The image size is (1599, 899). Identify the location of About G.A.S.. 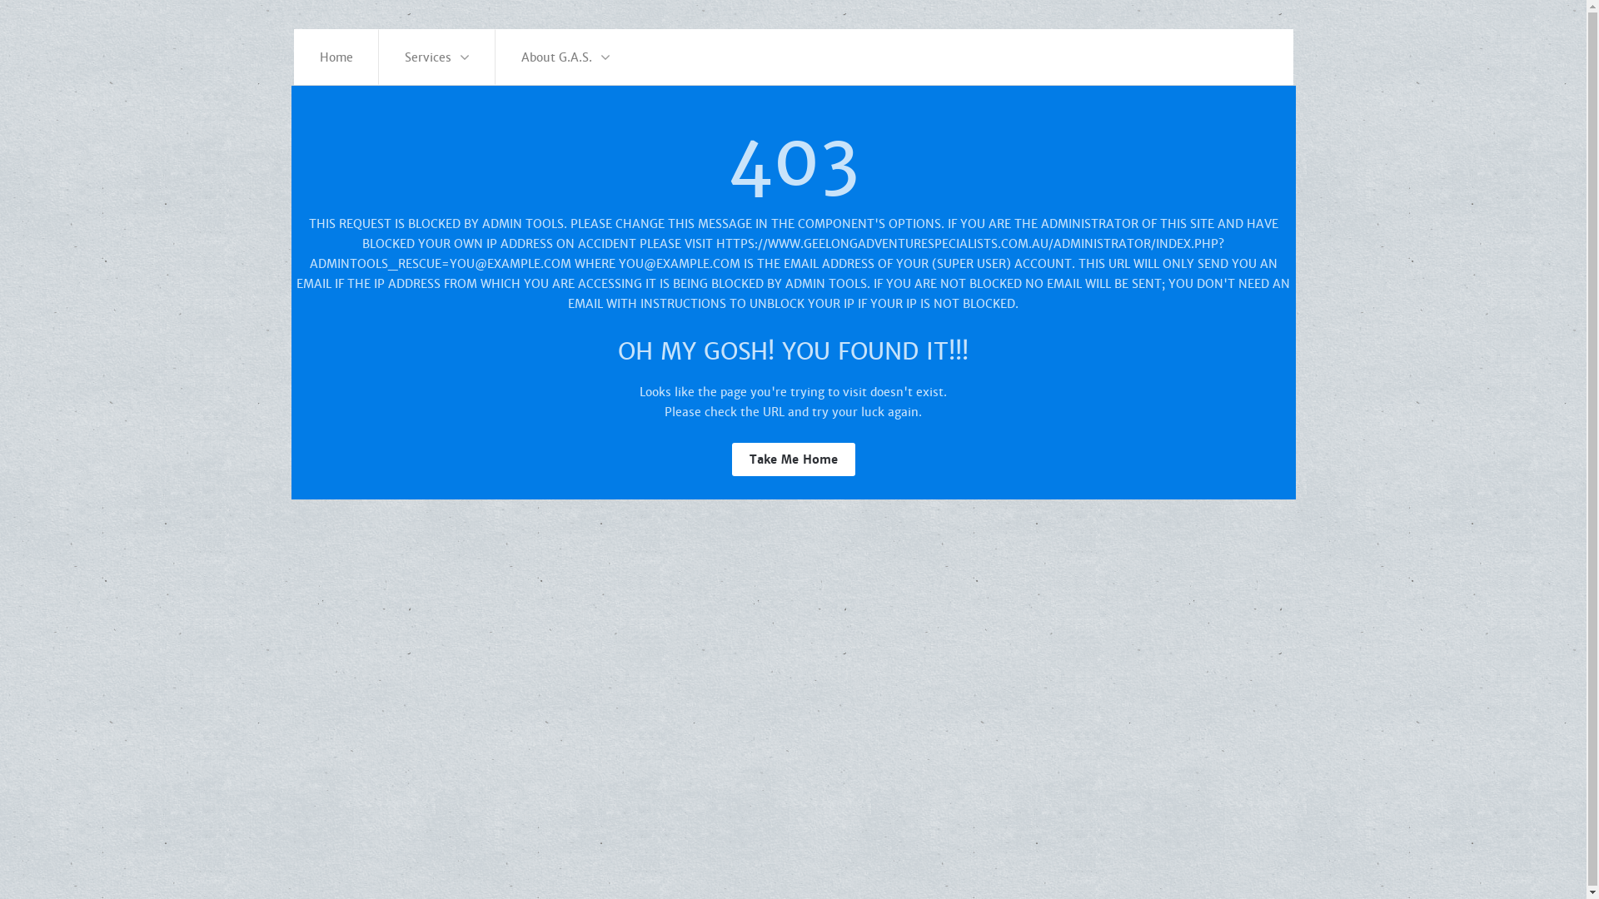
(566, 57).